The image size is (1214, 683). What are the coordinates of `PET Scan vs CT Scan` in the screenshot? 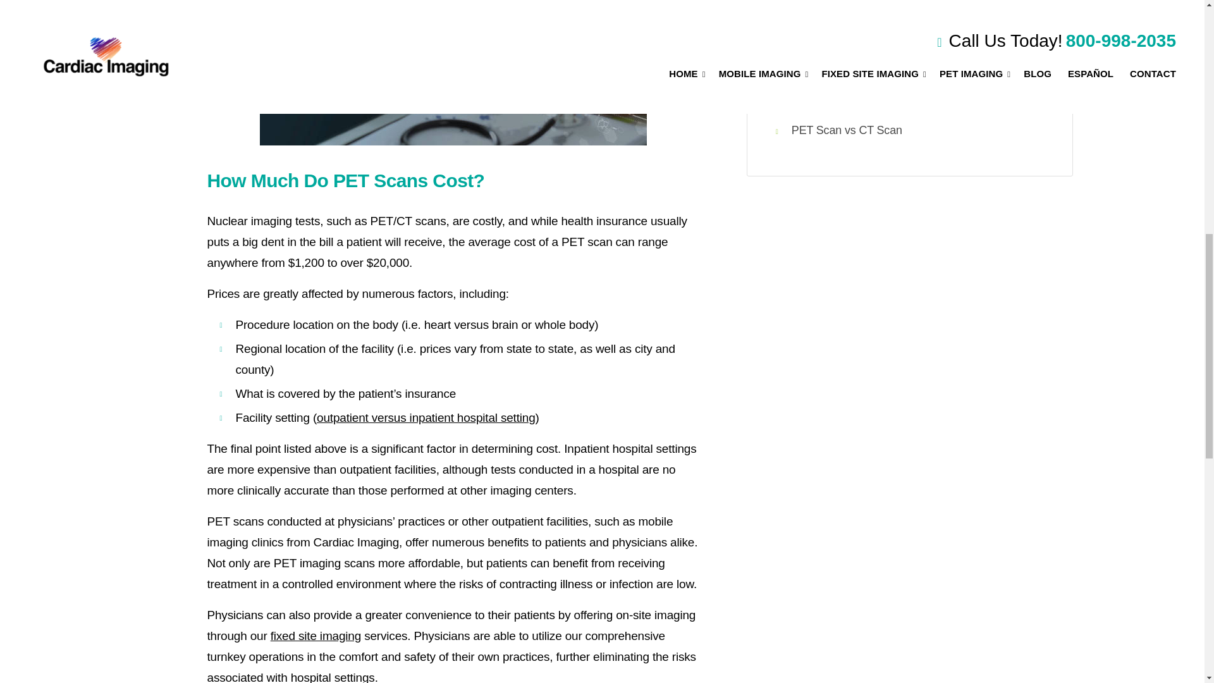 It's located at (846, 130).